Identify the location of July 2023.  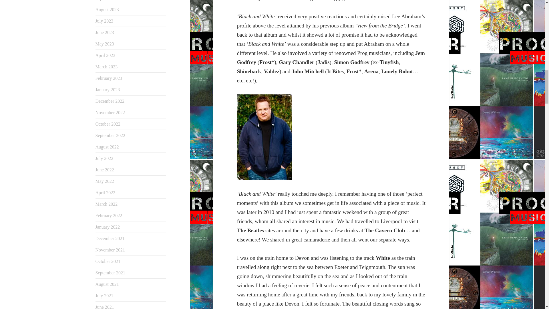
(105, 21).